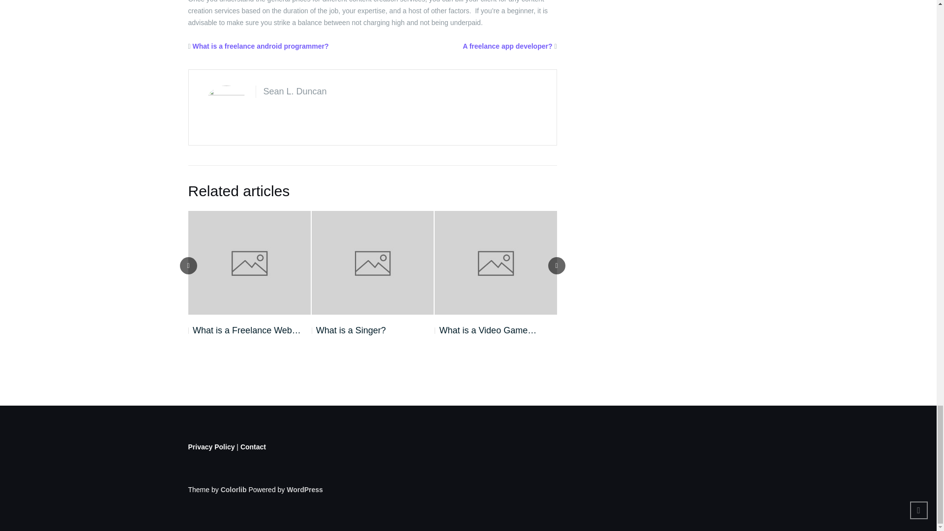 The width and height of the screenshot is (944, 531). I want to click on Colorlib, so click(234, 490).